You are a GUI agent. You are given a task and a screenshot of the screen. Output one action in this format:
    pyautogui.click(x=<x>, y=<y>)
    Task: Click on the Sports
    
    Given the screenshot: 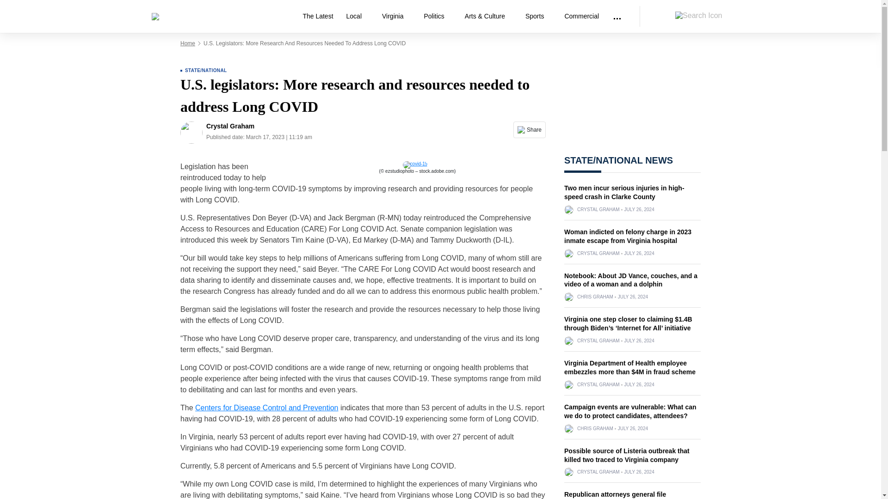 What is the action you would take?
    pyautogui.click(x=538, y=17)
    